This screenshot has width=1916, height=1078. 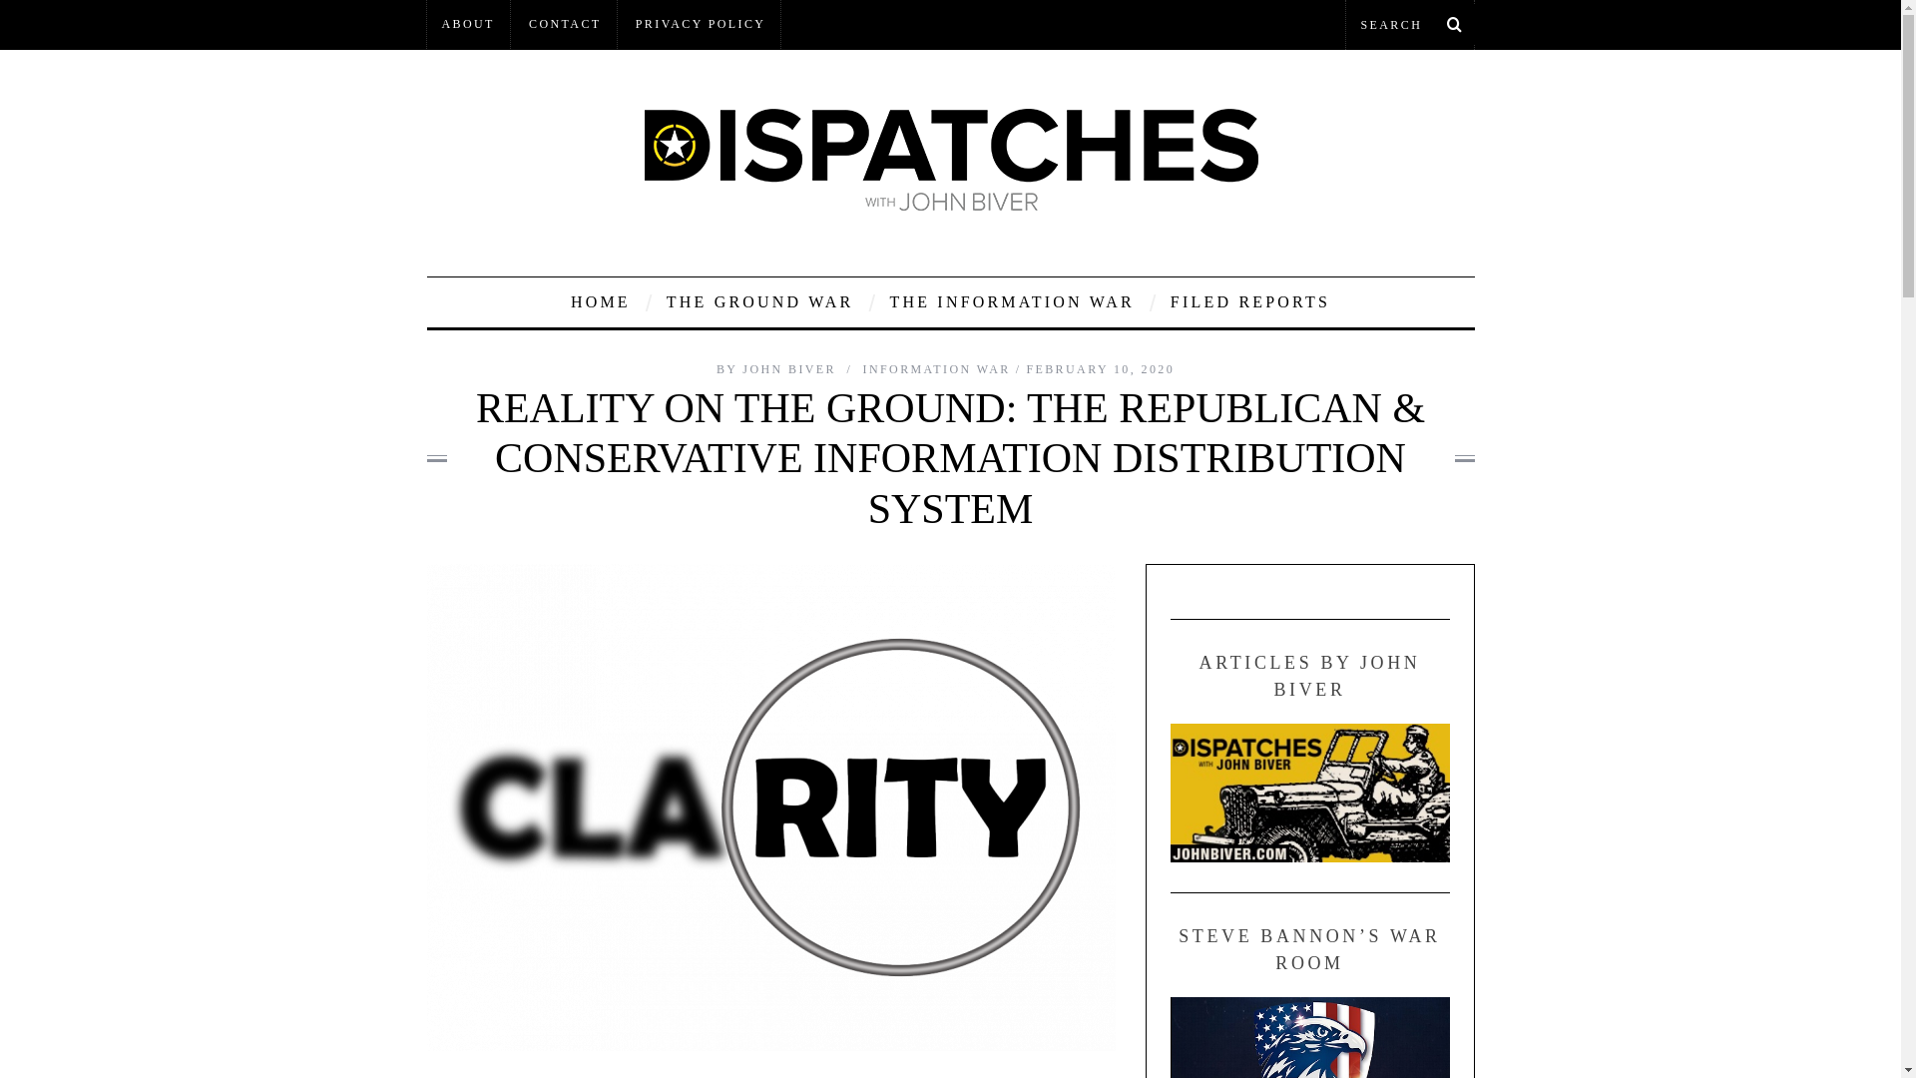 What do you see at coordinates (468, 24) in the screenshot?
I see `ABOUT` at bounding box center [468, 24].